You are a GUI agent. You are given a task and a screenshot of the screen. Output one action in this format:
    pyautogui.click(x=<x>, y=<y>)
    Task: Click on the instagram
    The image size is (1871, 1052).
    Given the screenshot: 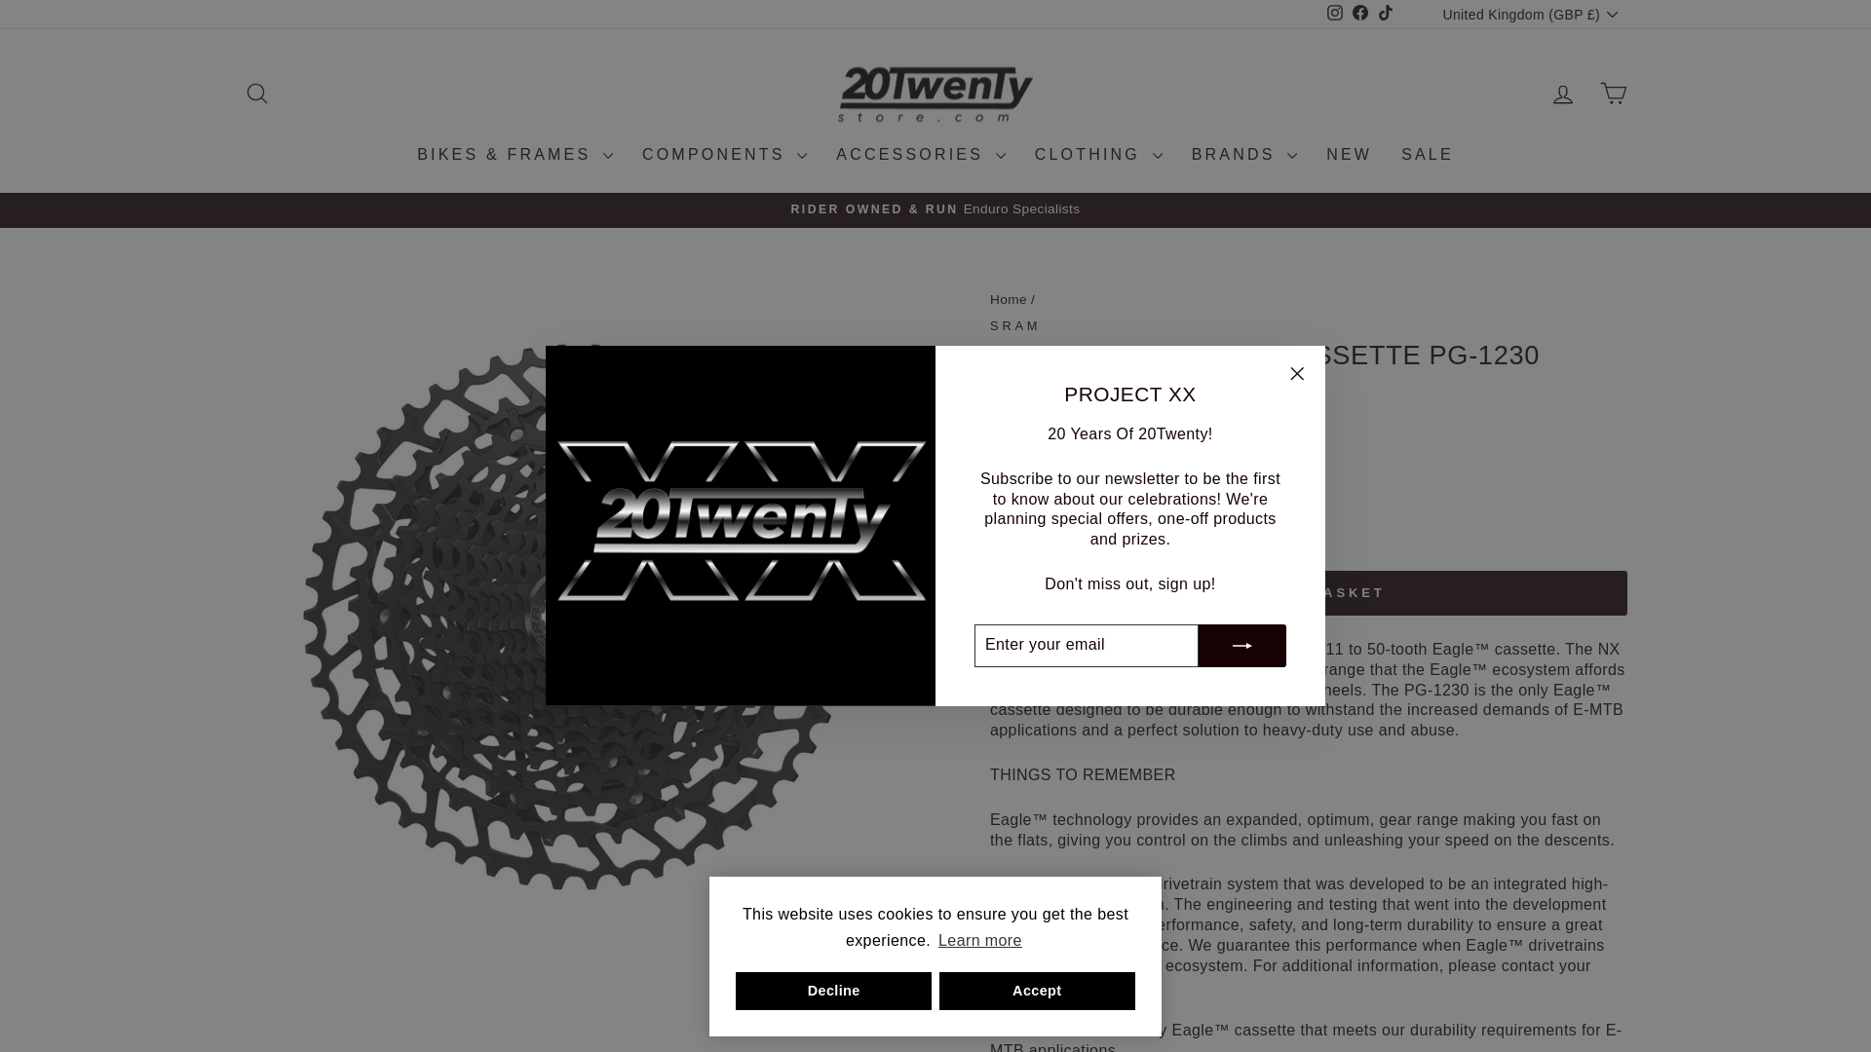 What is the action you would take?
    pyautogui.click(x=1335, y=12)
    